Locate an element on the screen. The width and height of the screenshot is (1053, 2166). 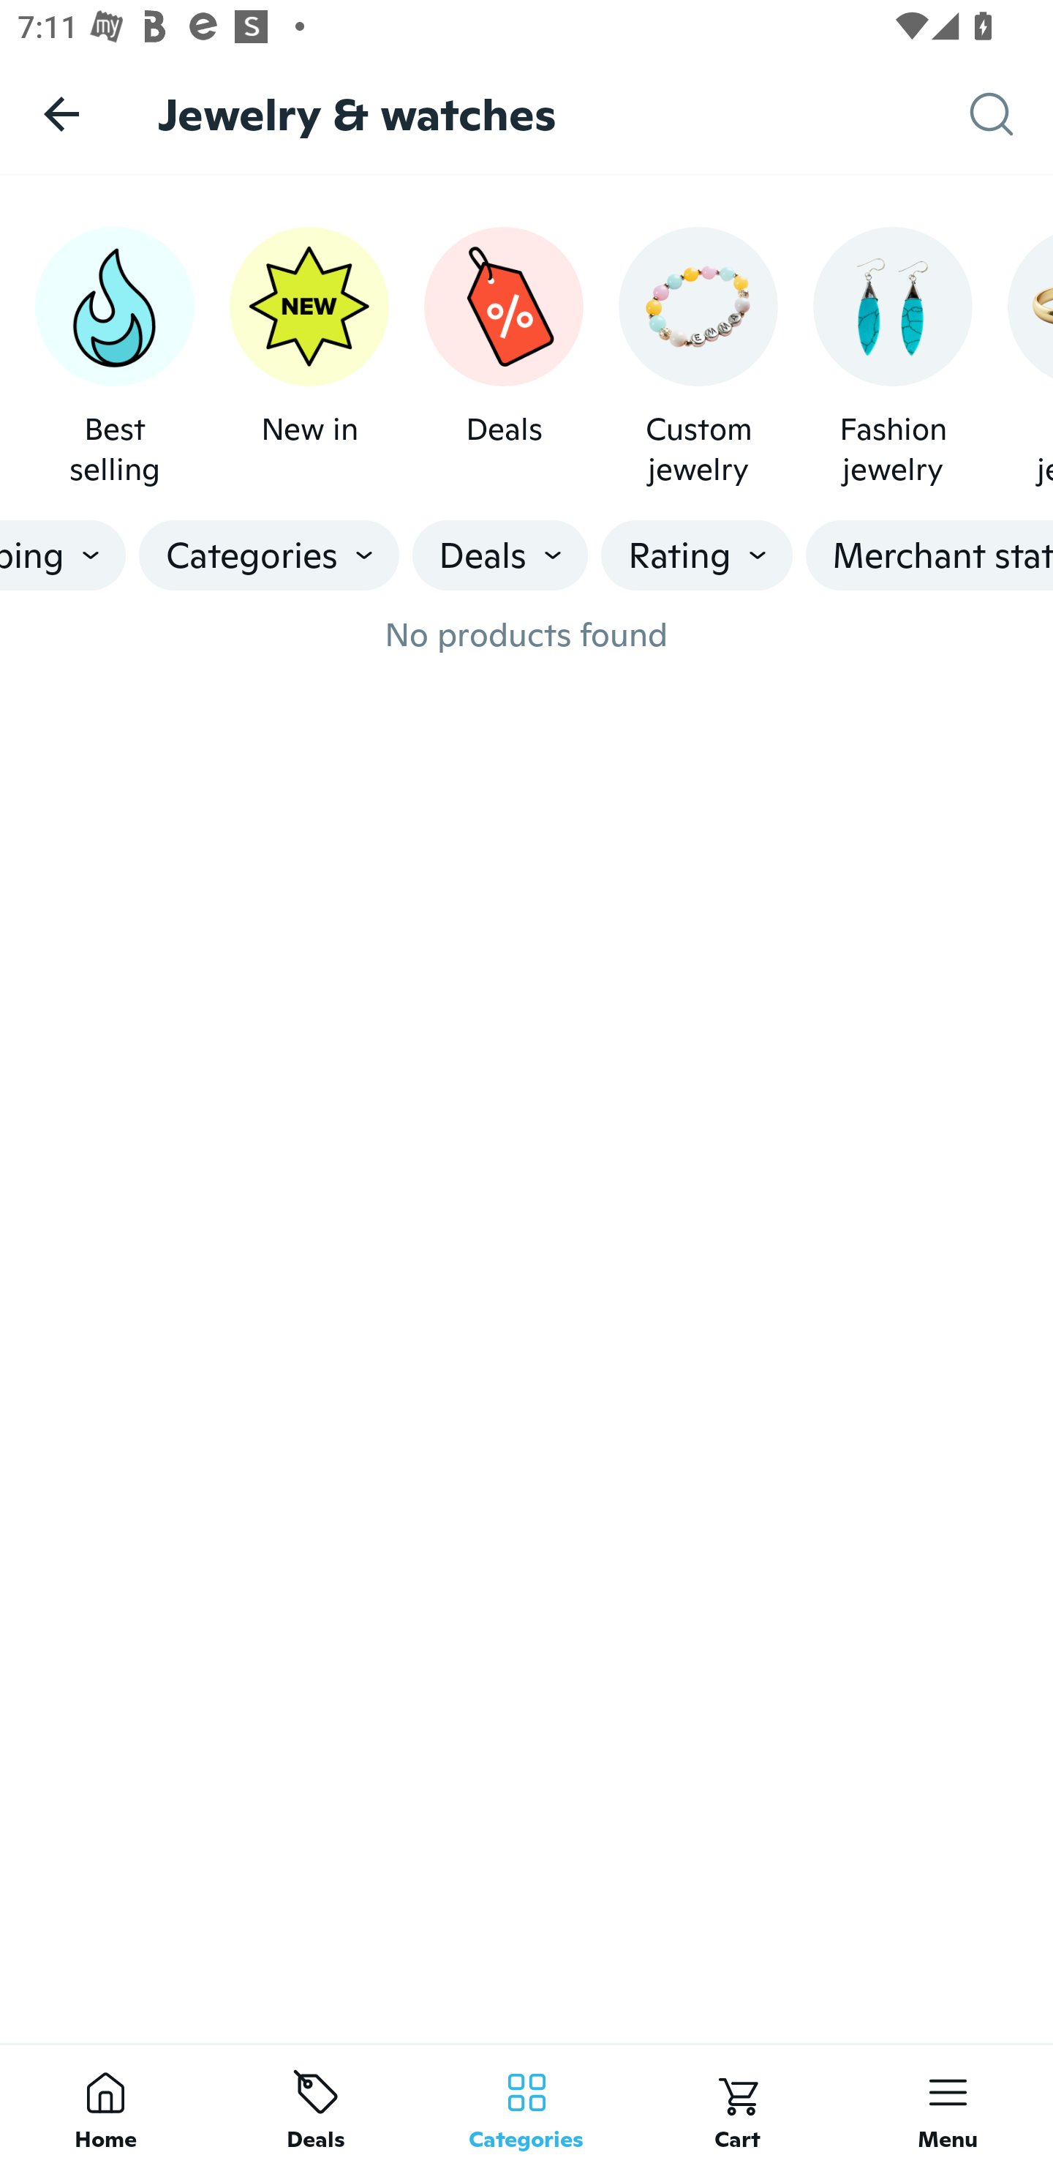
Search is located at coordinates (1011, 114).